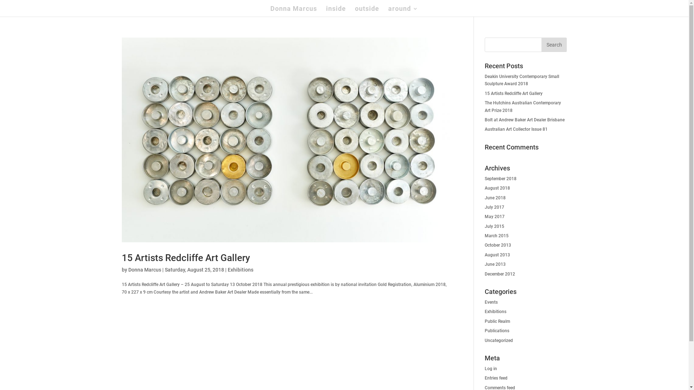  What do you see at coordinates (500, 274) in the screenshot?
I see `December 2012` at bounding box center [500, 274].